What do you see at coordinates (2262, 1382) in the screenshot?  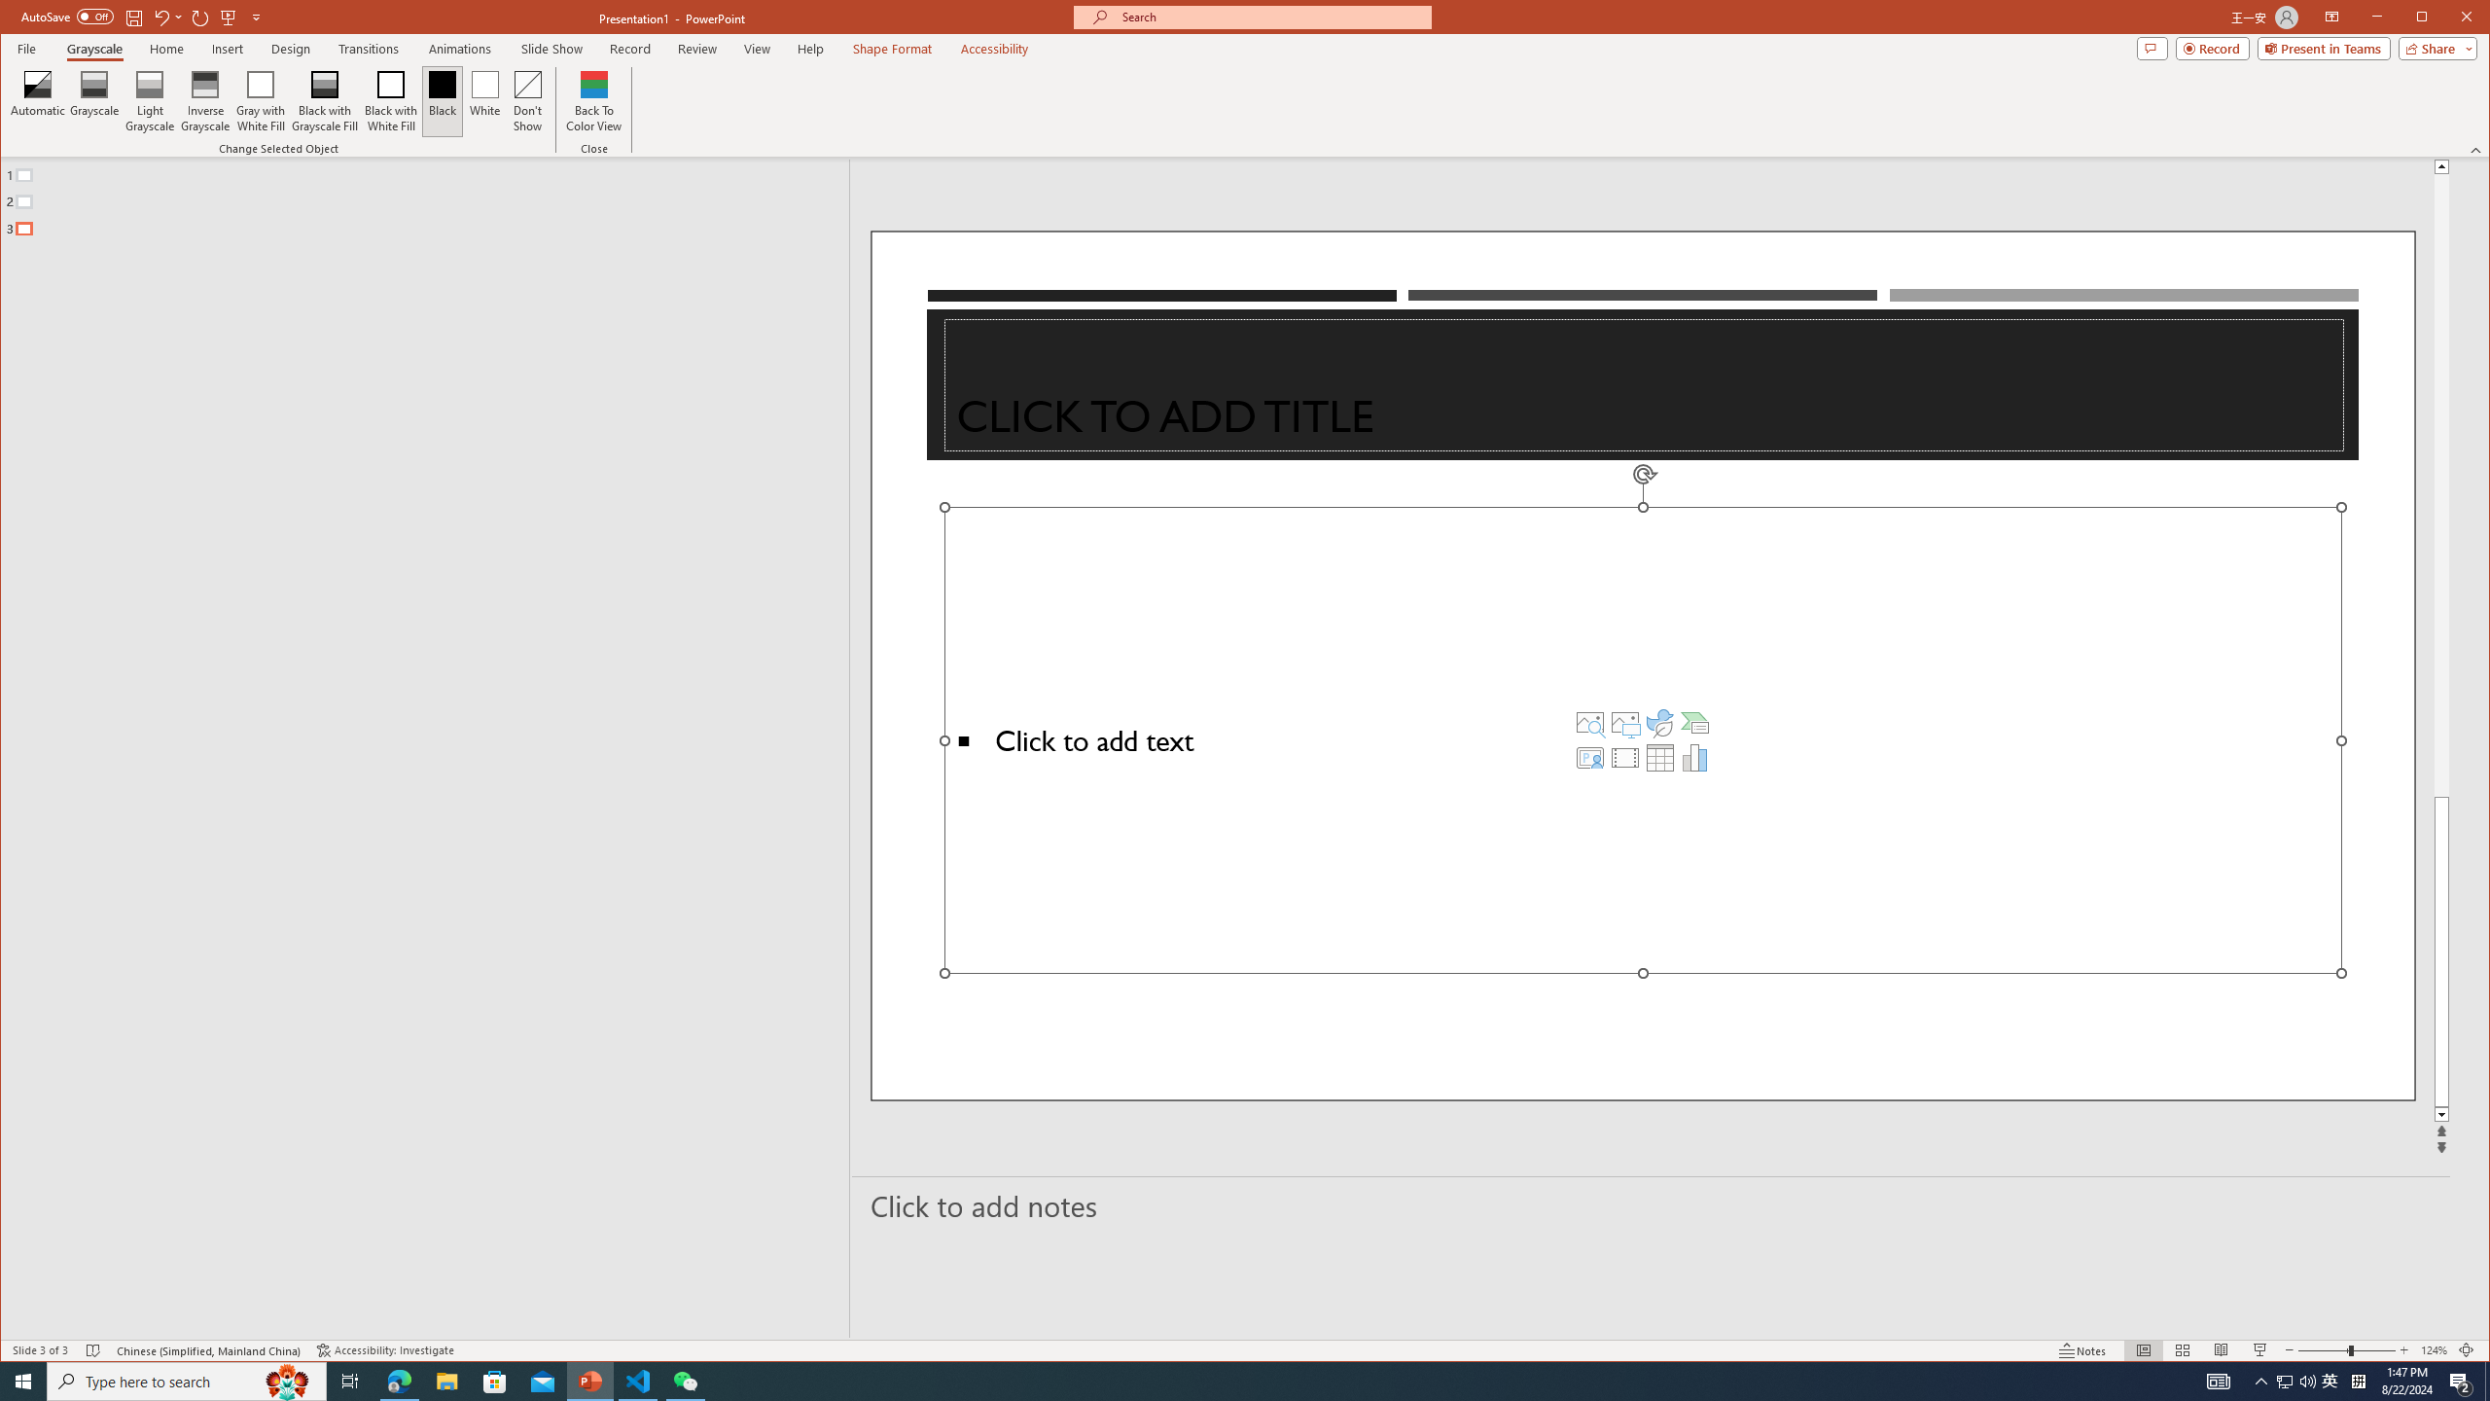 I see `Notification Chevron` at bounding box center [2262, 1382].